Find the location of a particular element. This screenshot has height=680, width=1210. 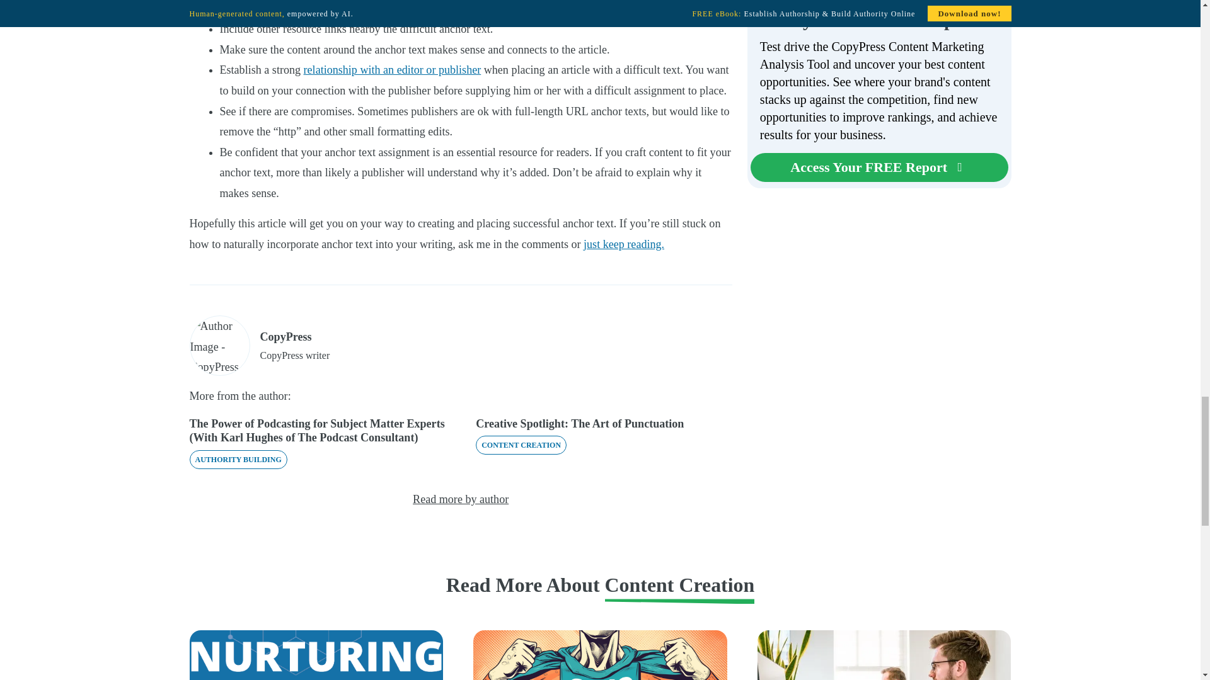

Access Your FREE Report is located at coordinates (879, 167).